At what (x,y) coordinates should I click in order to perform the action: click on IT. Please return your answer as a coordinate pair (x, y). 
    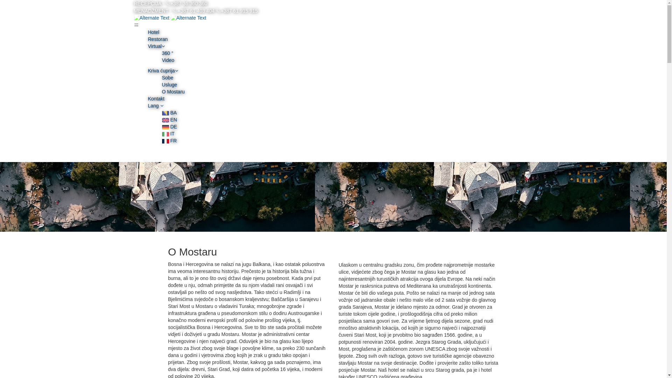
    Looking at the image, I should click on (168, 134).